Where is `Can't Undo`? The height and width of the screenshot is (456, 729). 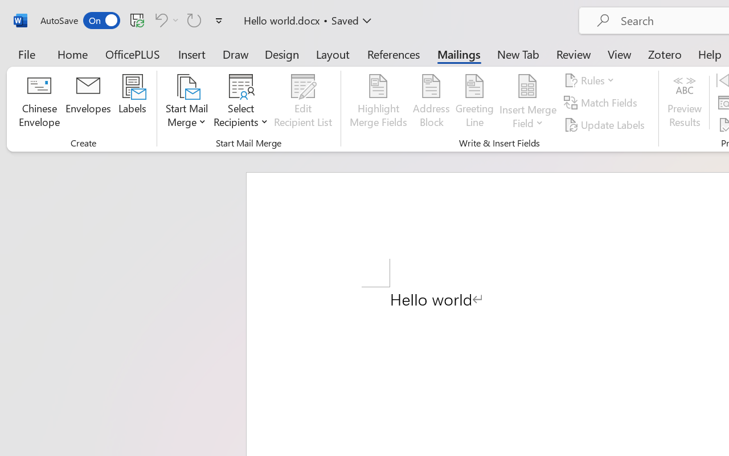 Can't Undo is located at coordinates (165, 20).